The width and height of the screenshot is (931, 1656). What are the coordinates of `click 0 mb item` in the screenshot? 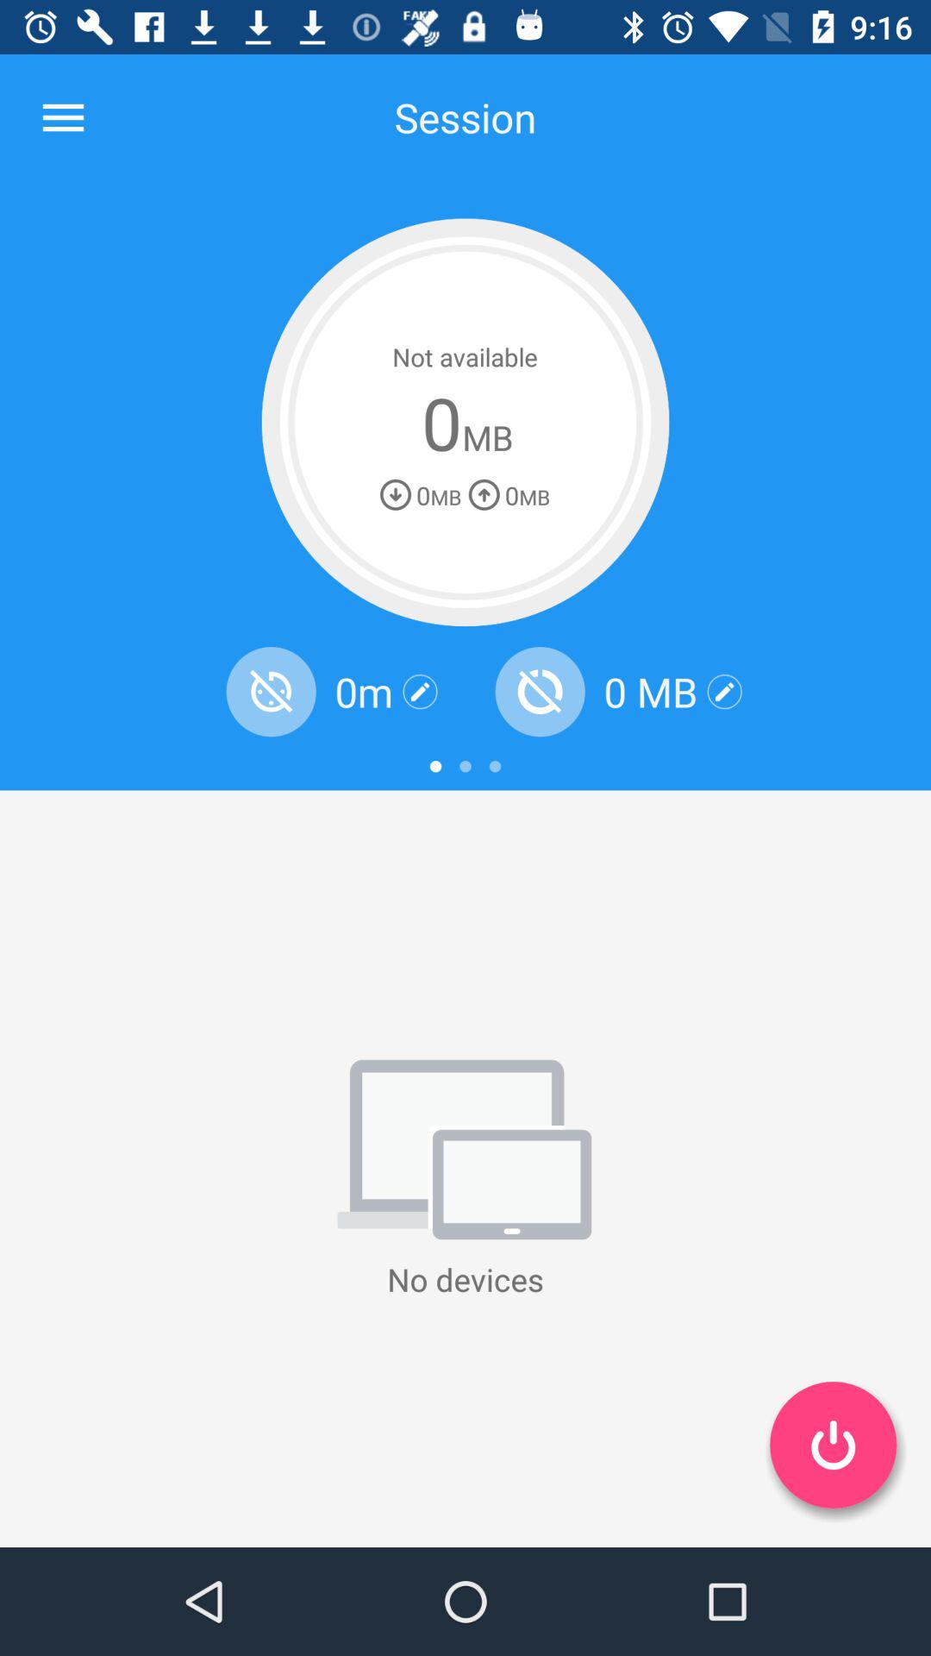 It's located at (650, 692).